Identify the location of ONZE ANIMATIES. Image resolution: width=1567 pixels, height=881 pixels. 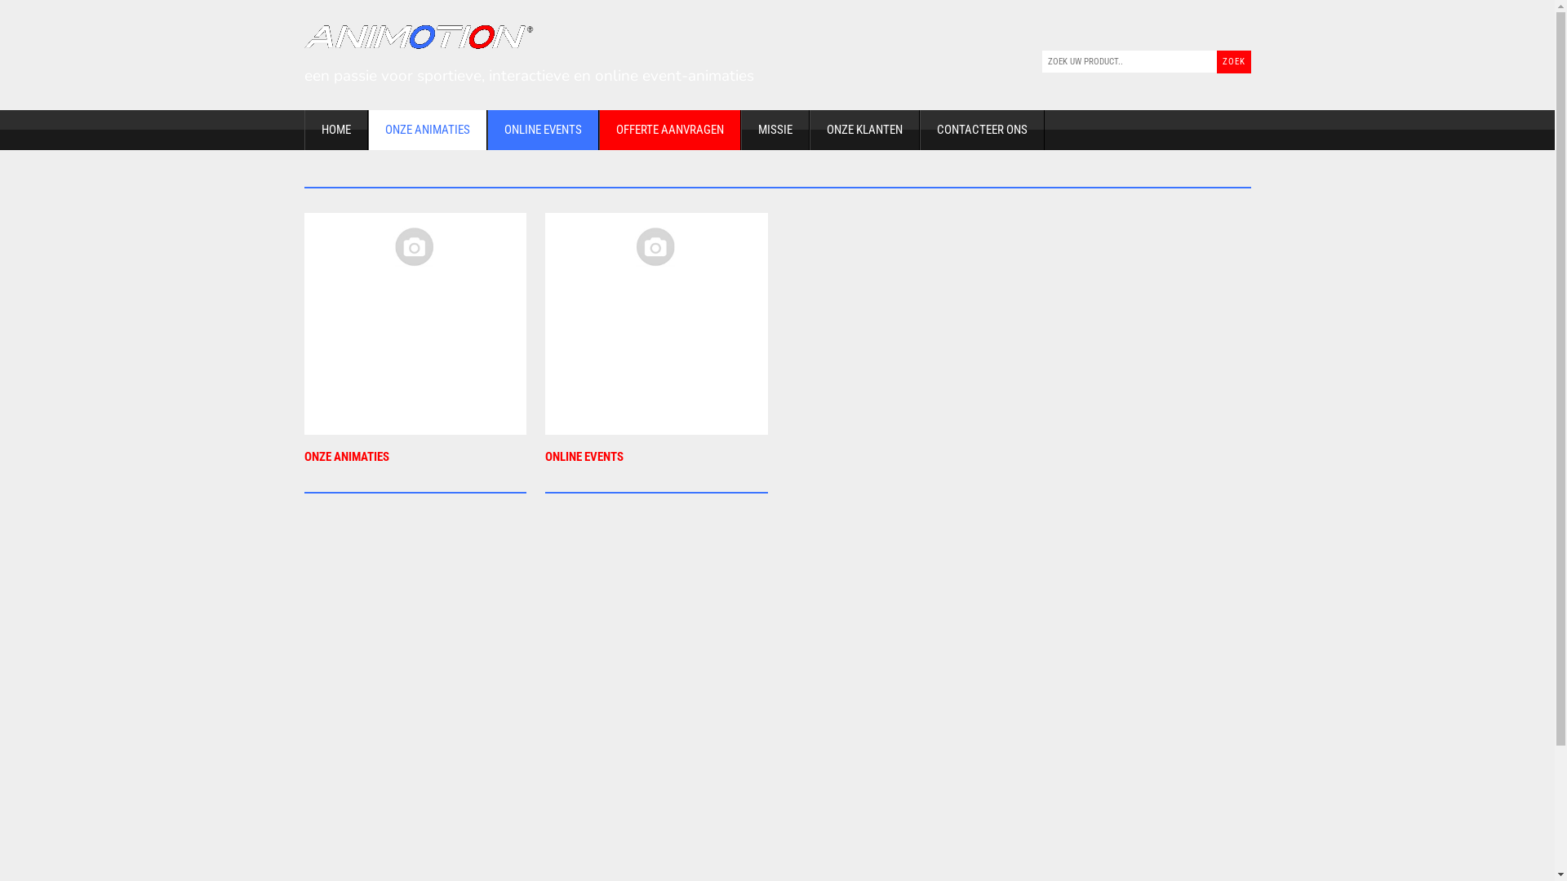
(427, 130).